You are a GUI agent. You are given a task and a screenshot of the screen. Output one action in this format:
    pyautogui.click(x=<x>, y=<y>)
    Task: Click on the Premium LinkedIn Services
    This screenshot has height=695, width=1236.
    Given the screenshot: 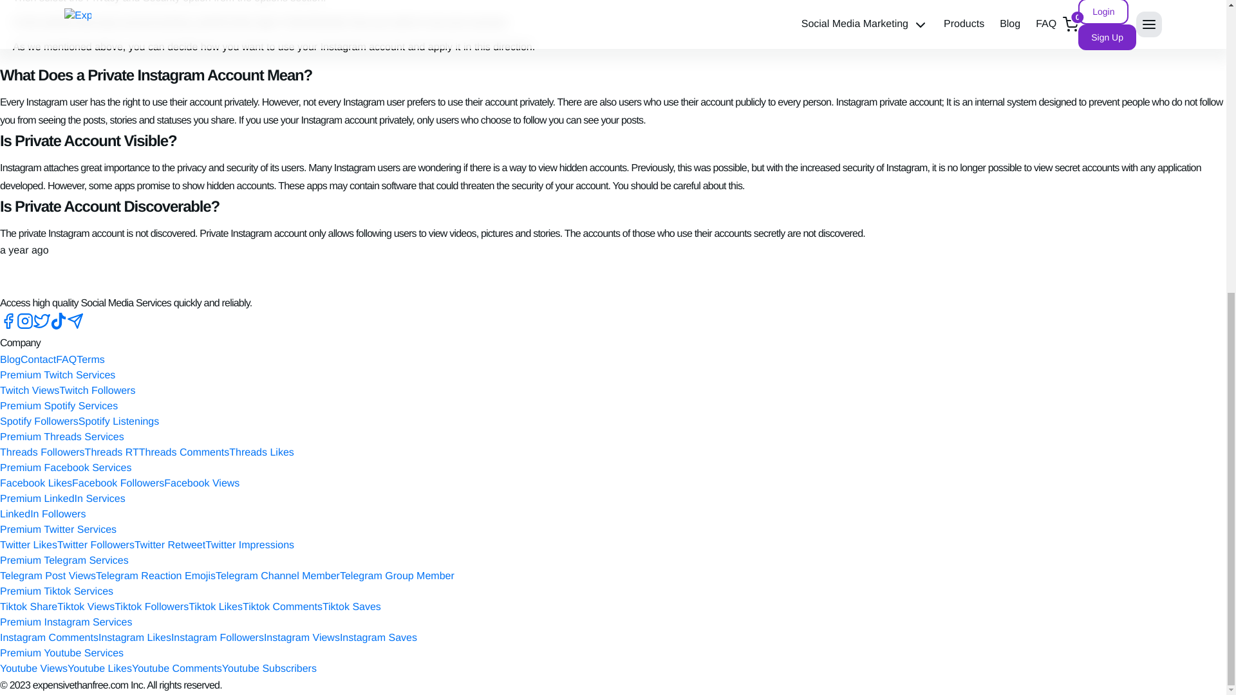 What is the action you would take?
    pyautogui.click(x=63, y=499)
    